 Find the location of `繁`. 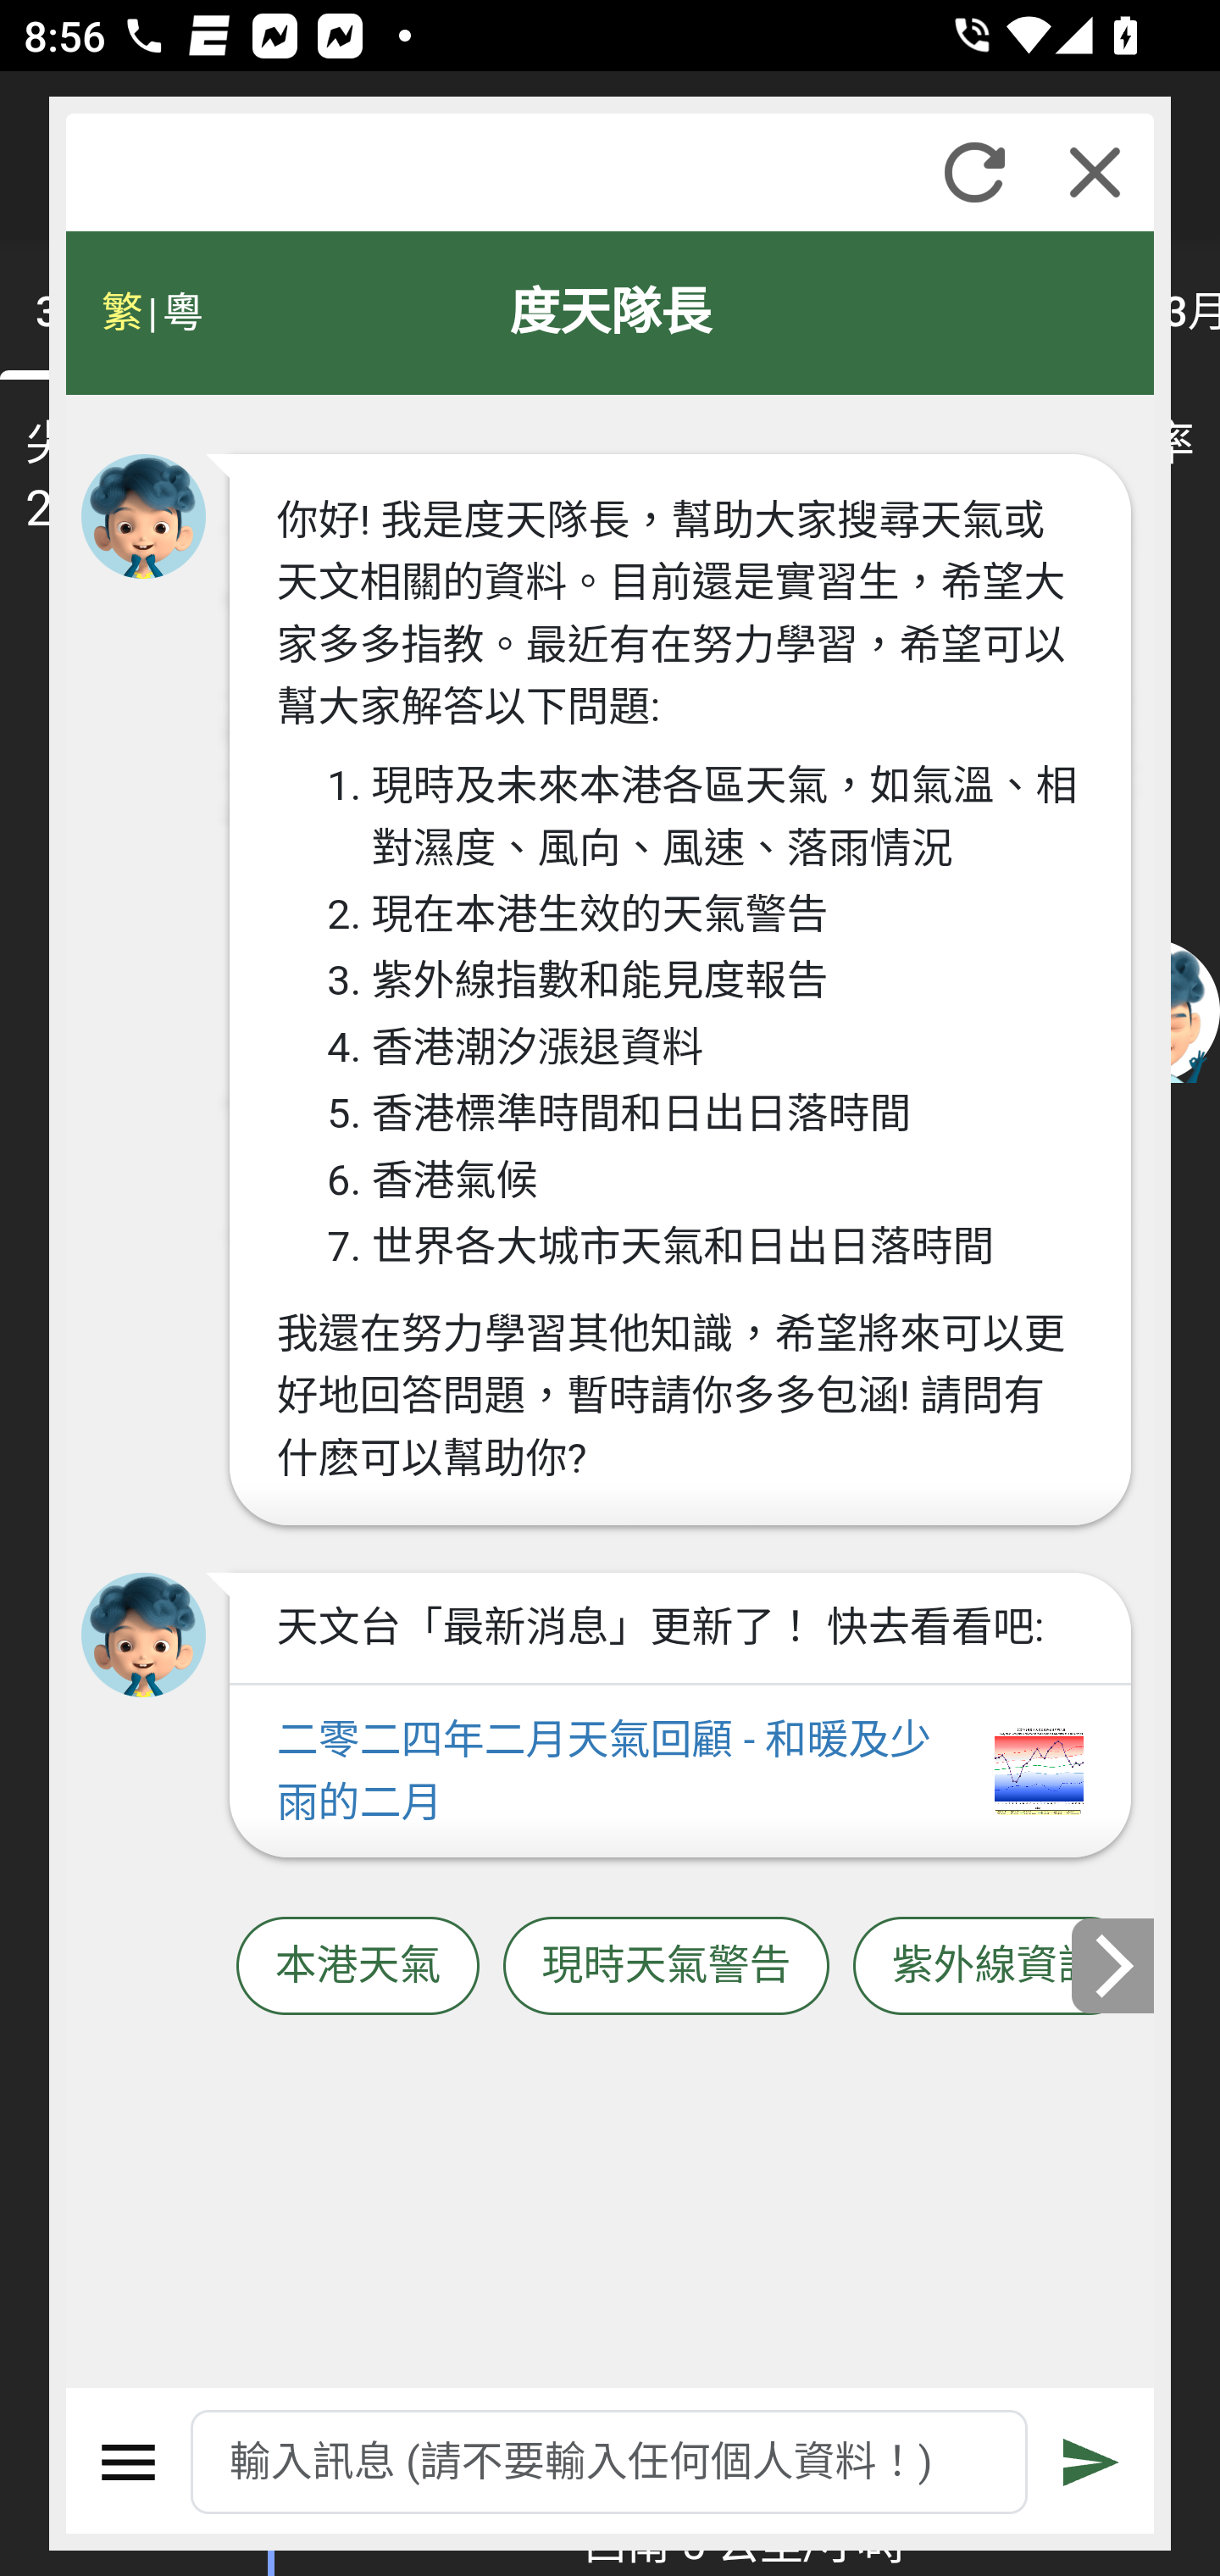

繁 is located at coordinates (122, 313).